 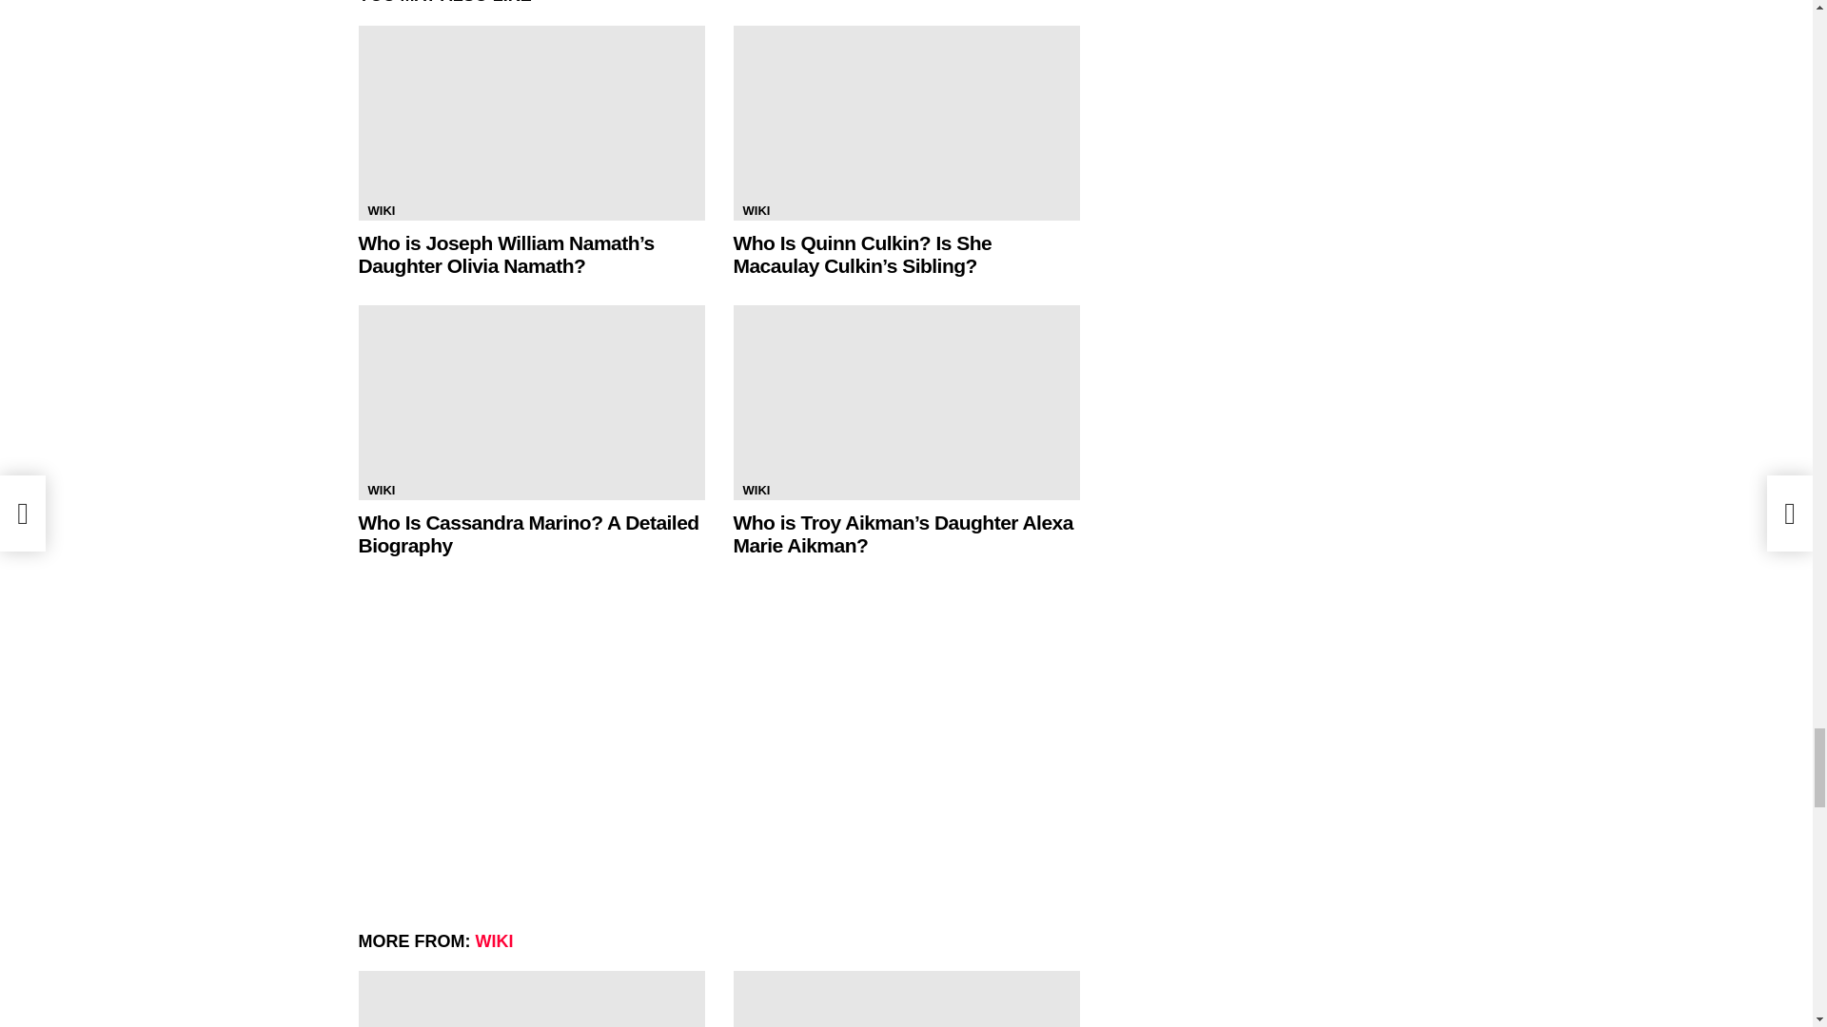 I want to click on Who Is Cassandra Marino? A Detailed Biography, so click(x=527, y=533).